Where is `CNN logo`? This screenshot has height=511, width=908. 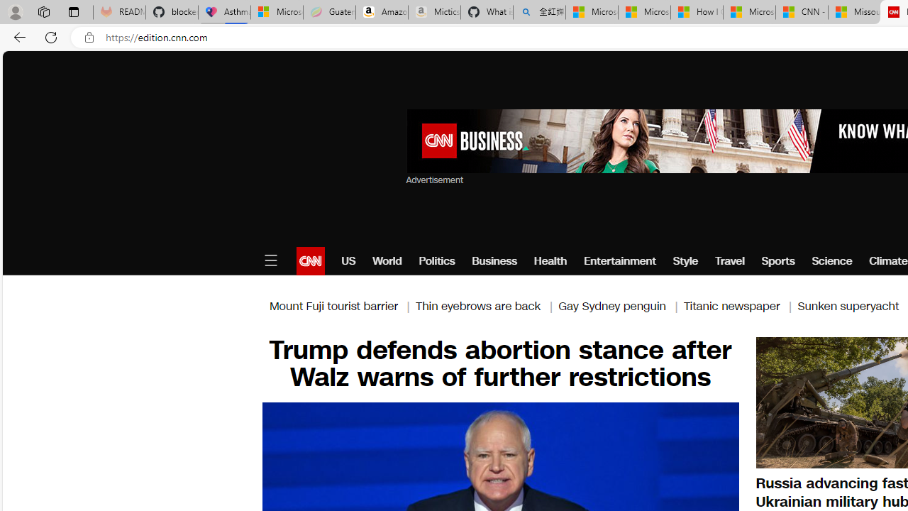 CNN logo is located at coordinates (311, 261).